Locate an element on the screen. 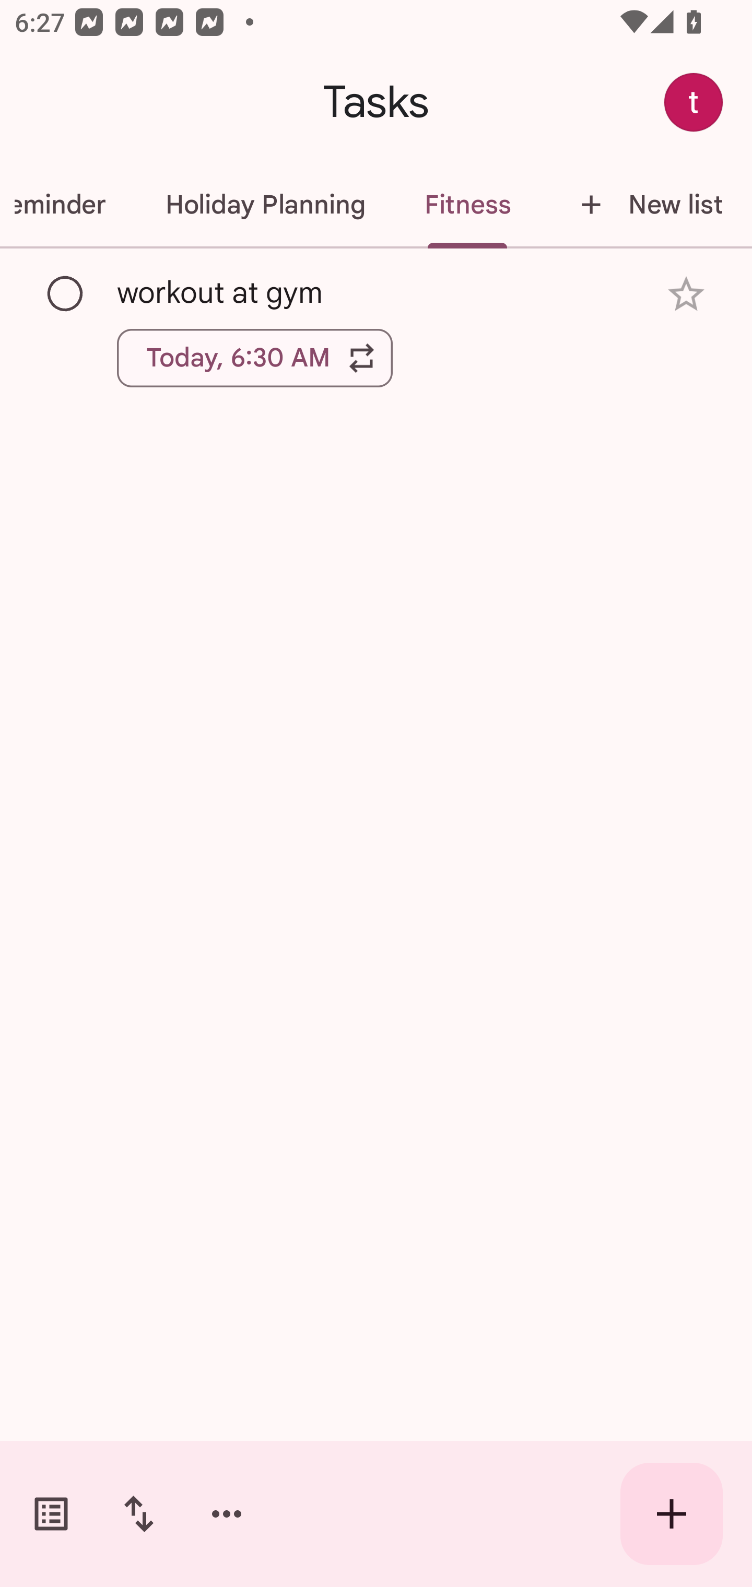  Holiday Planning is located at coordinates (265, 205).